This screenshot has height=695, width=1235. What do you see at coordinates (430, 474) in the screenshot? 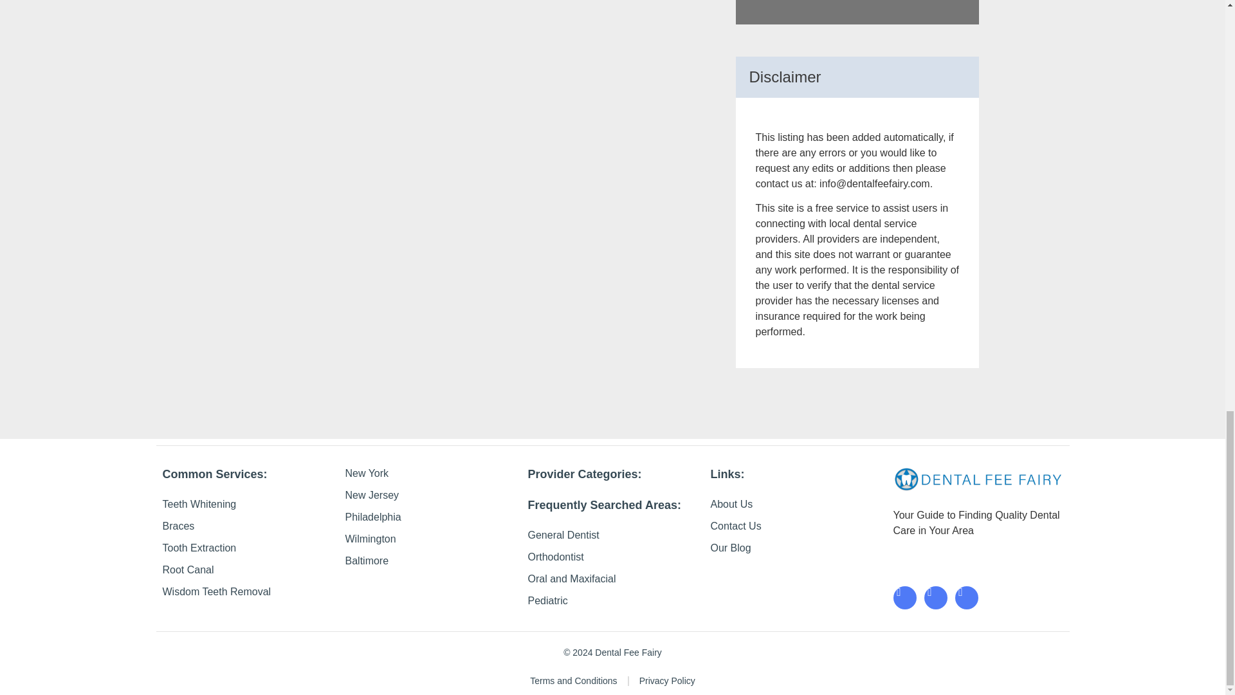
I see `New York` at bounding box center [430, 474].